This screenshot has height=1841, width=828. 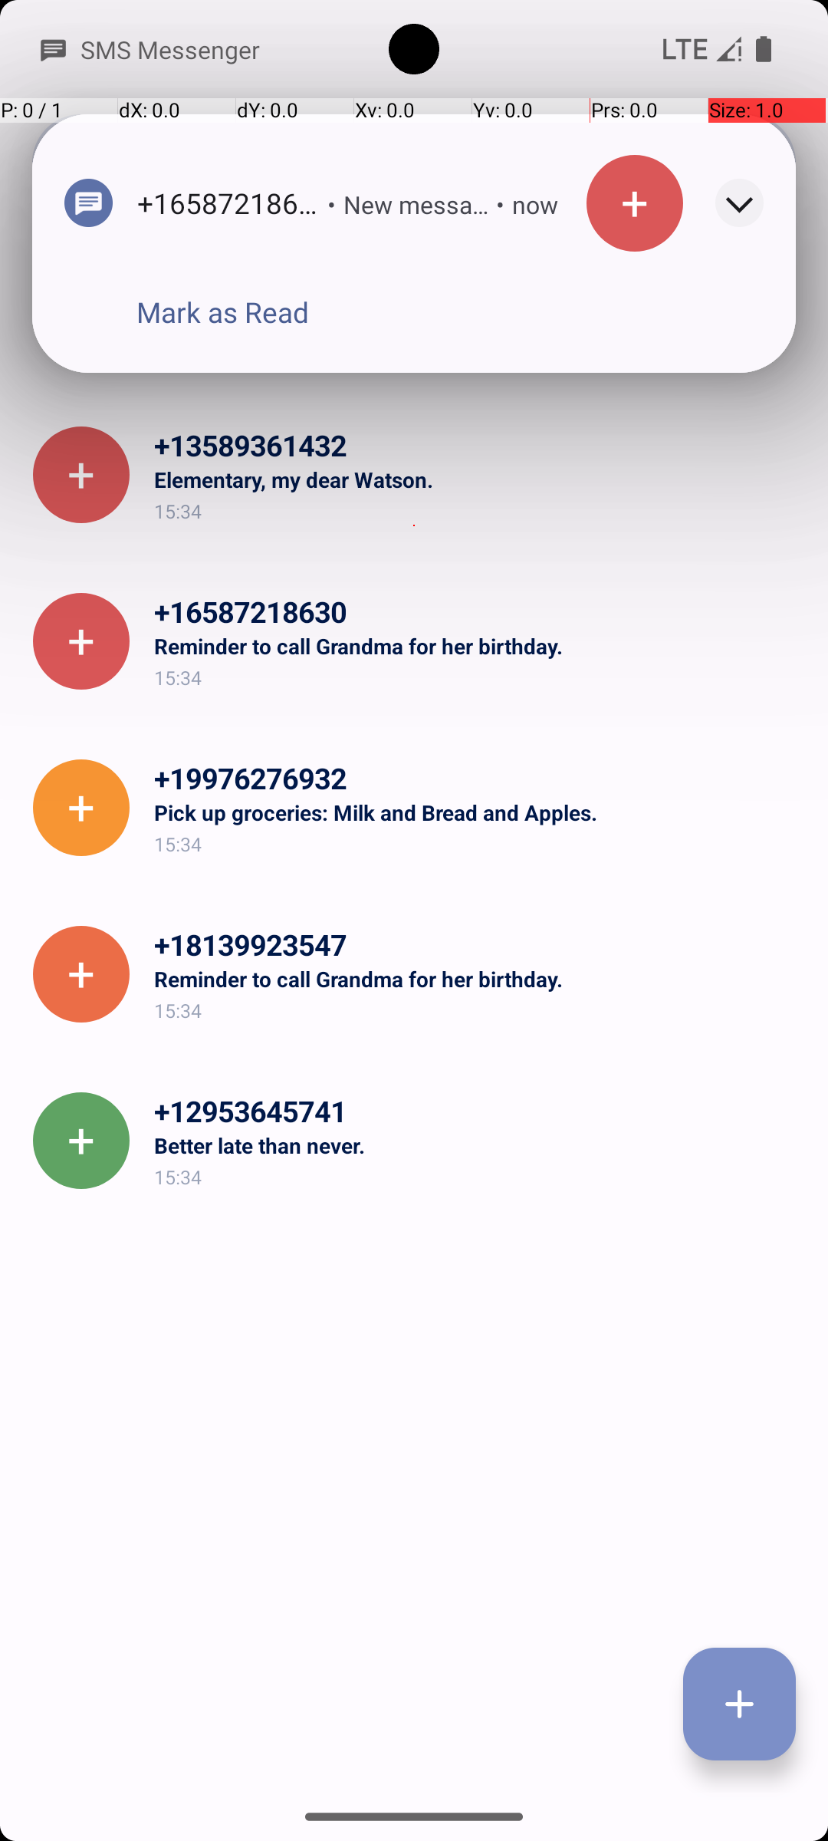 What do you see at coordinates (478, 612) in the screenshot?
I see `+16587218630` at bounding box center [478, 612].